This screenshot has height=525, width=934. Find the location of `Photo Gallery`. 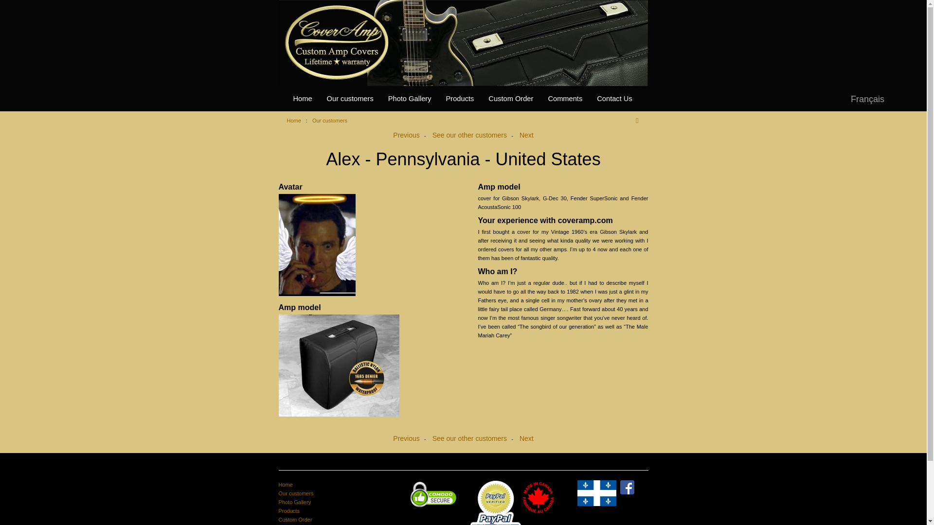

Photo Gallery is located at coordinates (410, 98).